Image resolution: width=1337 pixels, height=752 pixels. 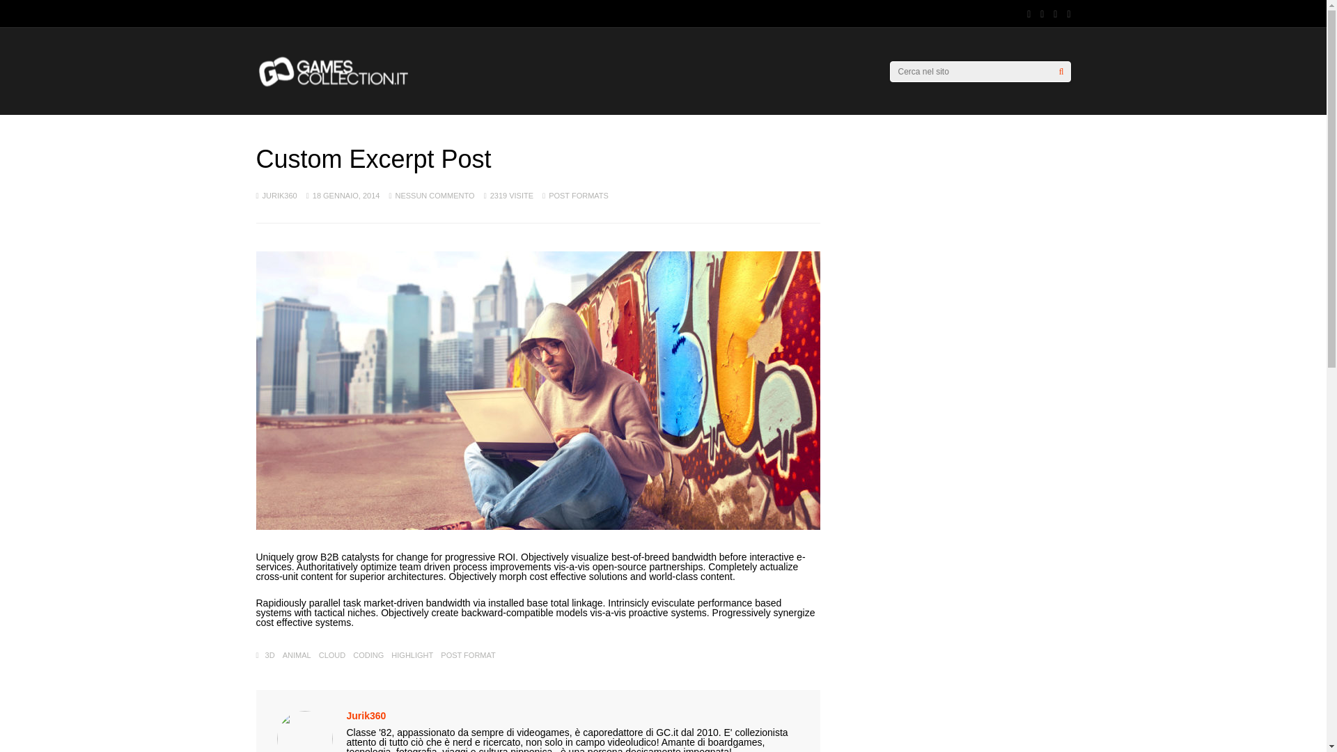 I want to click on JURIK360, so click(x=279, y=196).